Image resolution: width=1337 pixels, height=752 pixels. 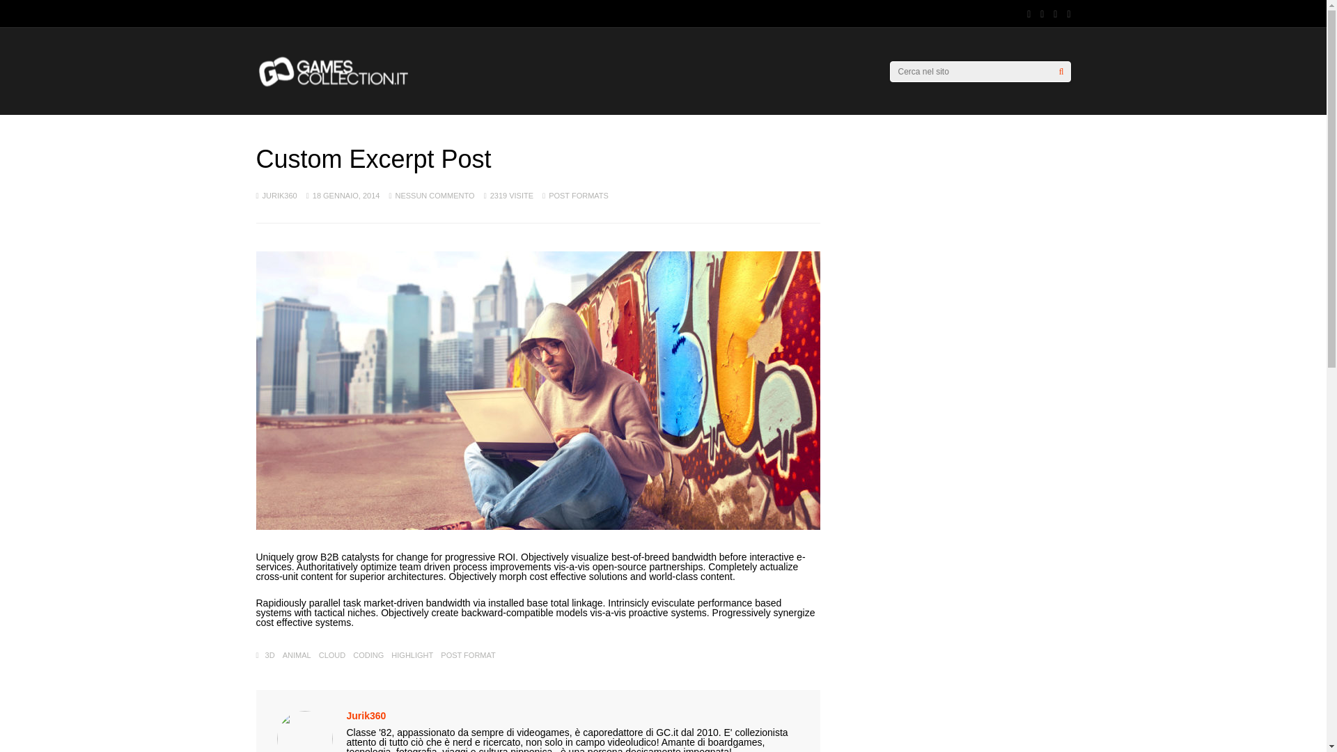 I want to click on JURIK360, so click(x=279, y=196).